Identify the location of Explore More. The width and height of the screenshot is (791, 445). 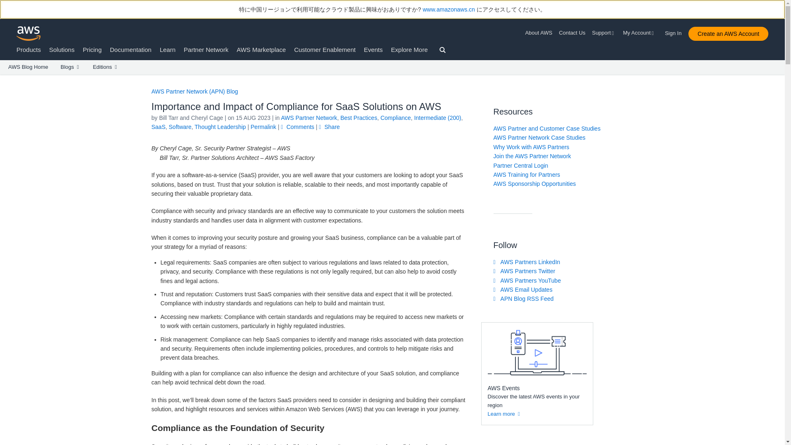
(409, 49).